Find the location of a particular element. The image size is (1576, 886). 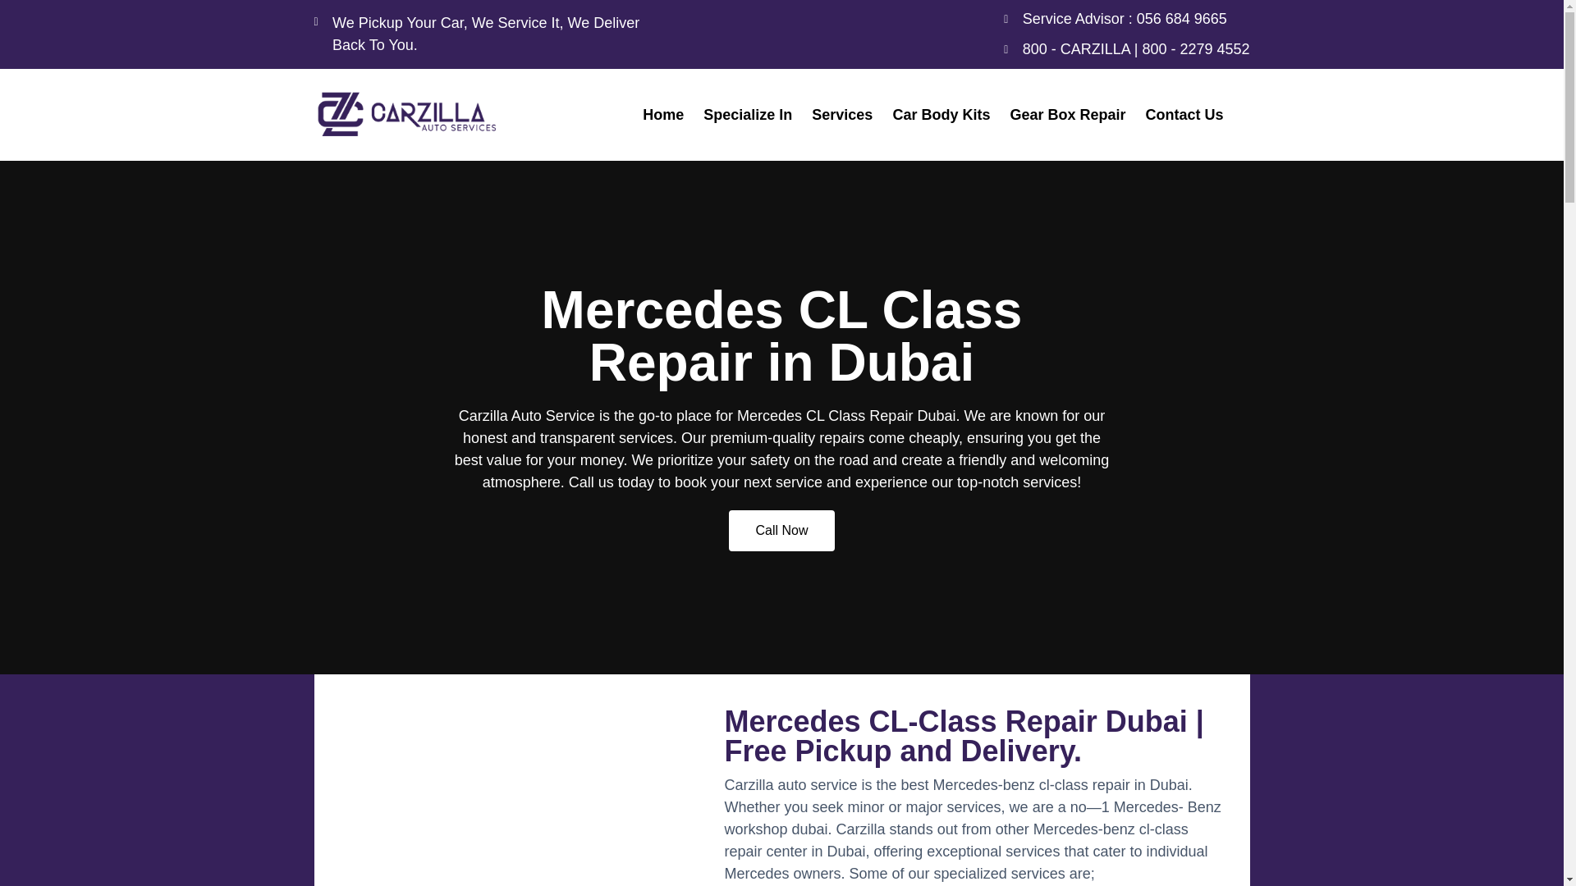

Contact Us is located at coordinates (1184, 115).